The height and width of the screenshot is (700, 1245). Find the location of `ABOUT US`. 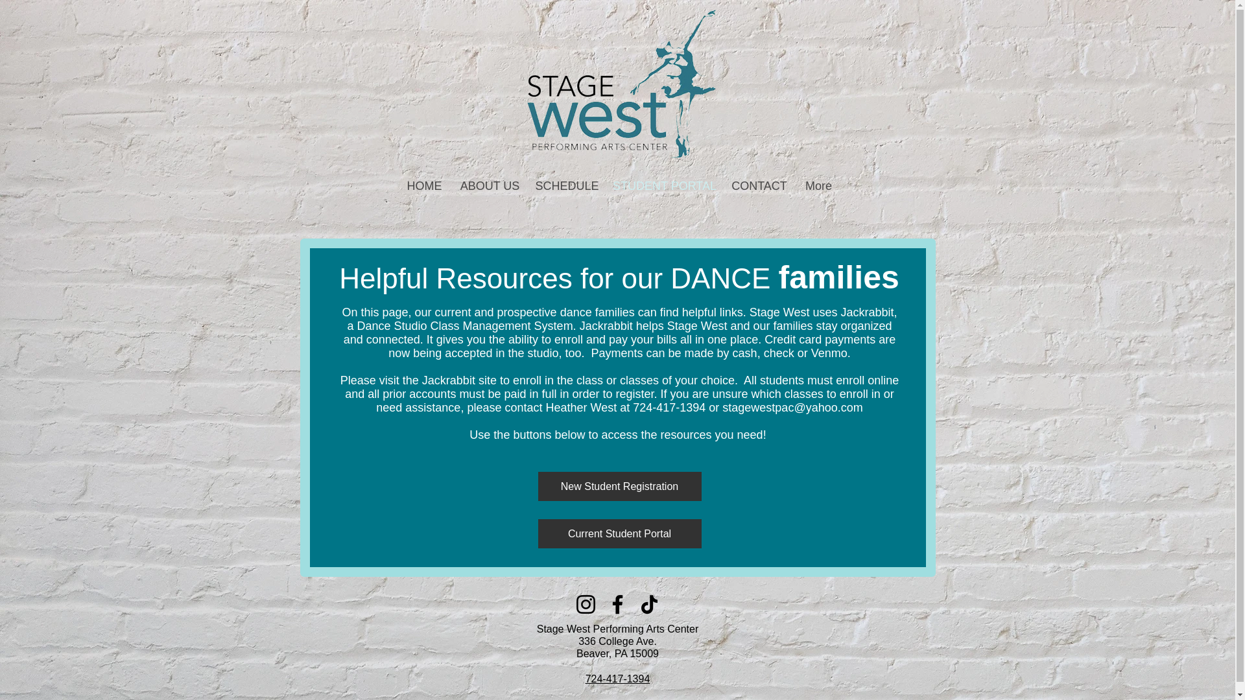

ABOUT US is located at coordinates (489, 186).